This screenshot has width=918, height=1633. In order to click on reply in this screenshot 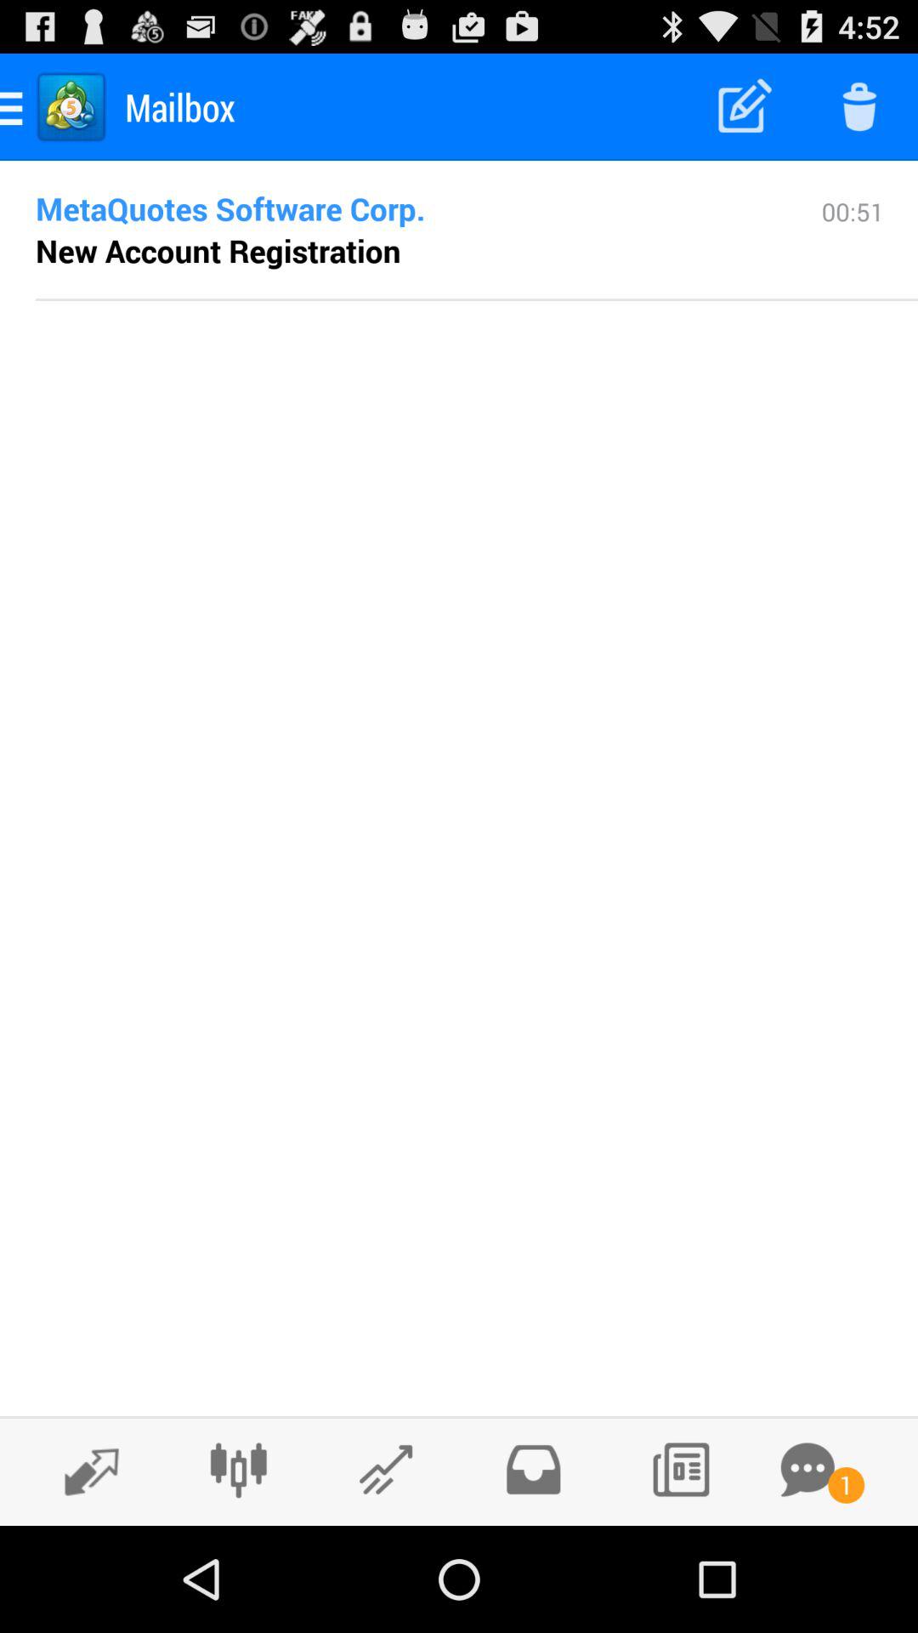, I will do `click(82, 1471)`.